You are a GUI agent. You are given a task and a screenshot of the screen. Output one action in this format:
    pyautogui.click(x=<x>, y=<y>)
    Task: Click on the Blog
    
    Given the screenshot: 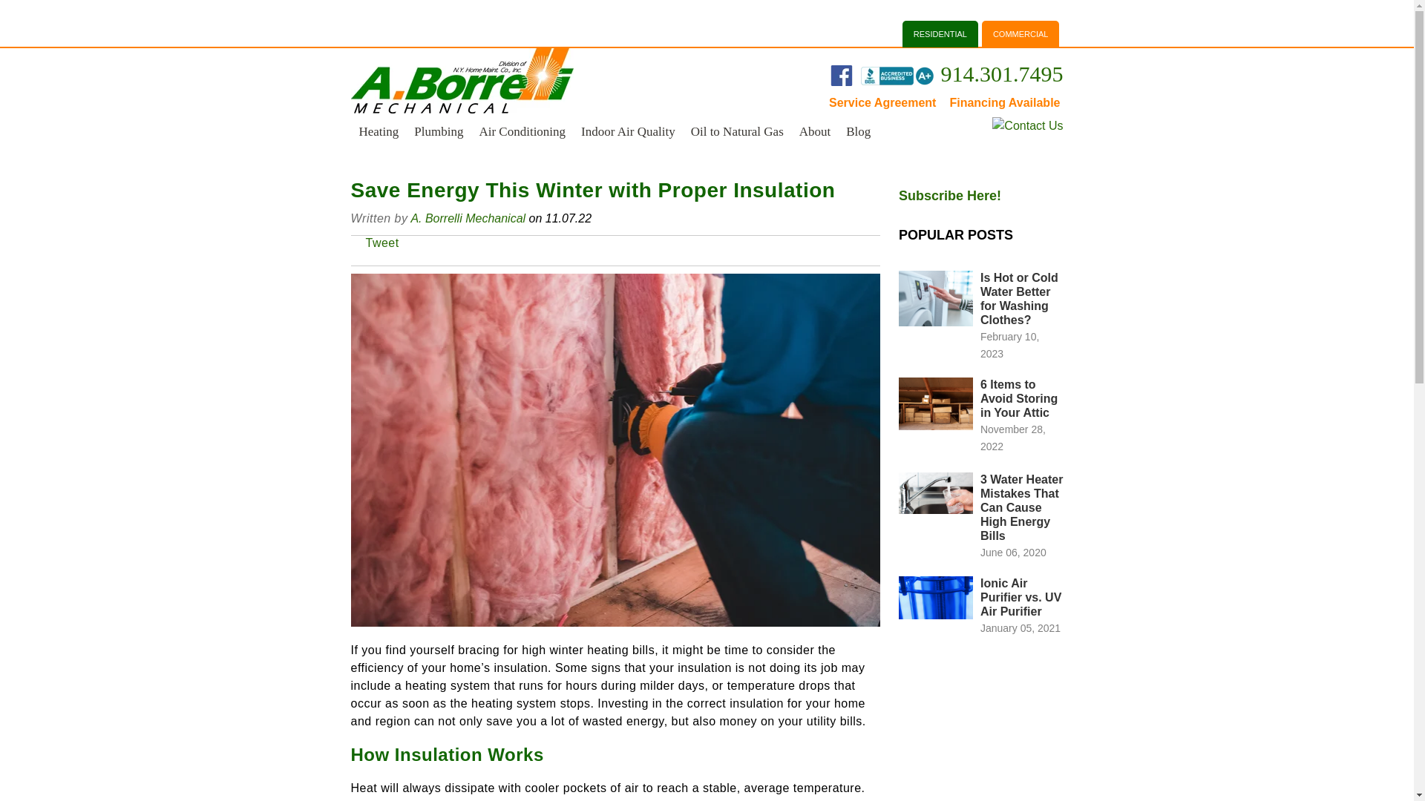 What is the action you would take?
    pyautogui.click(x=857, y=132)
    